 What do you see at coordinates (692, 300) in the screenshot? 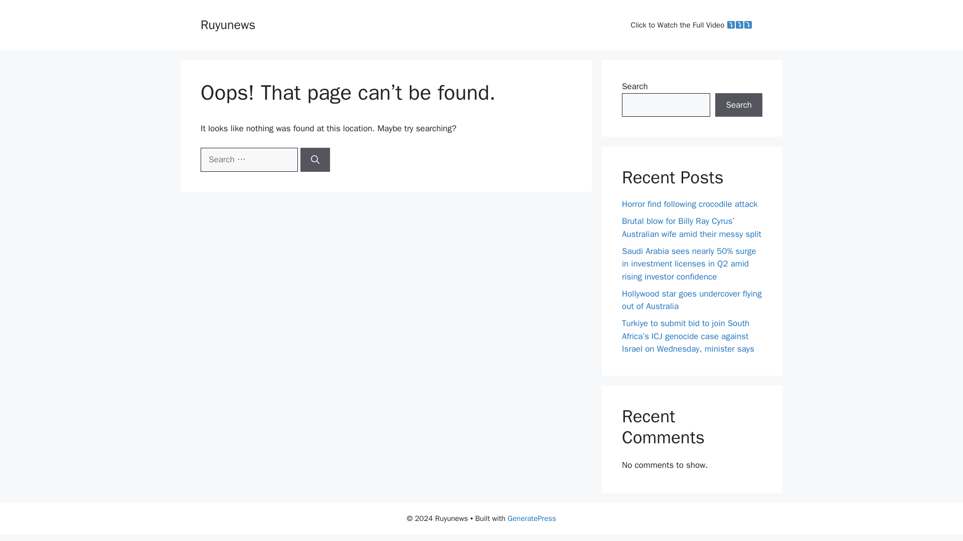
I see `Hollywood star goes undercover flying out of Australia` at bounding box center [692, 300].